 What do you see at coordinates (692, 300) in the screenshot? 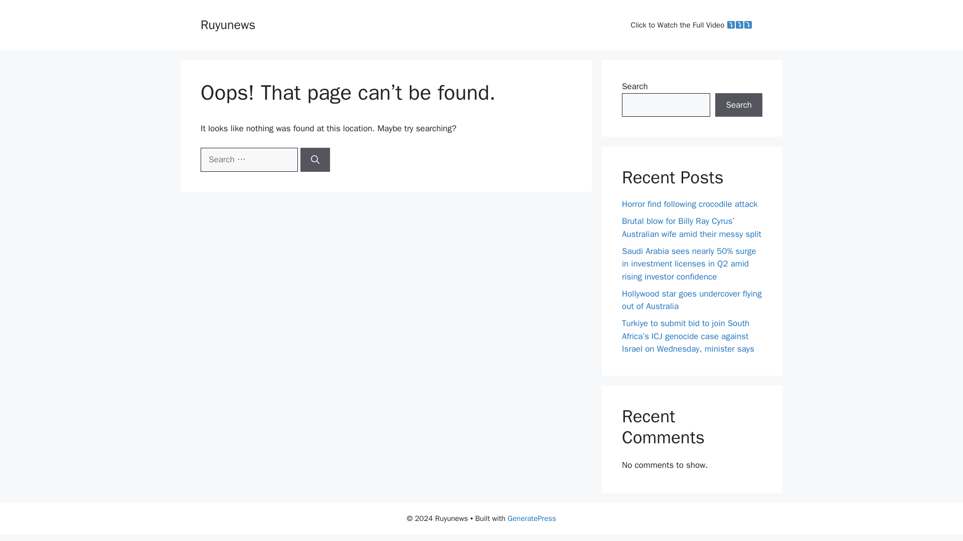
I see `Hollywood star goes undercover flying out of Australia` at bounding box center [692, 300].